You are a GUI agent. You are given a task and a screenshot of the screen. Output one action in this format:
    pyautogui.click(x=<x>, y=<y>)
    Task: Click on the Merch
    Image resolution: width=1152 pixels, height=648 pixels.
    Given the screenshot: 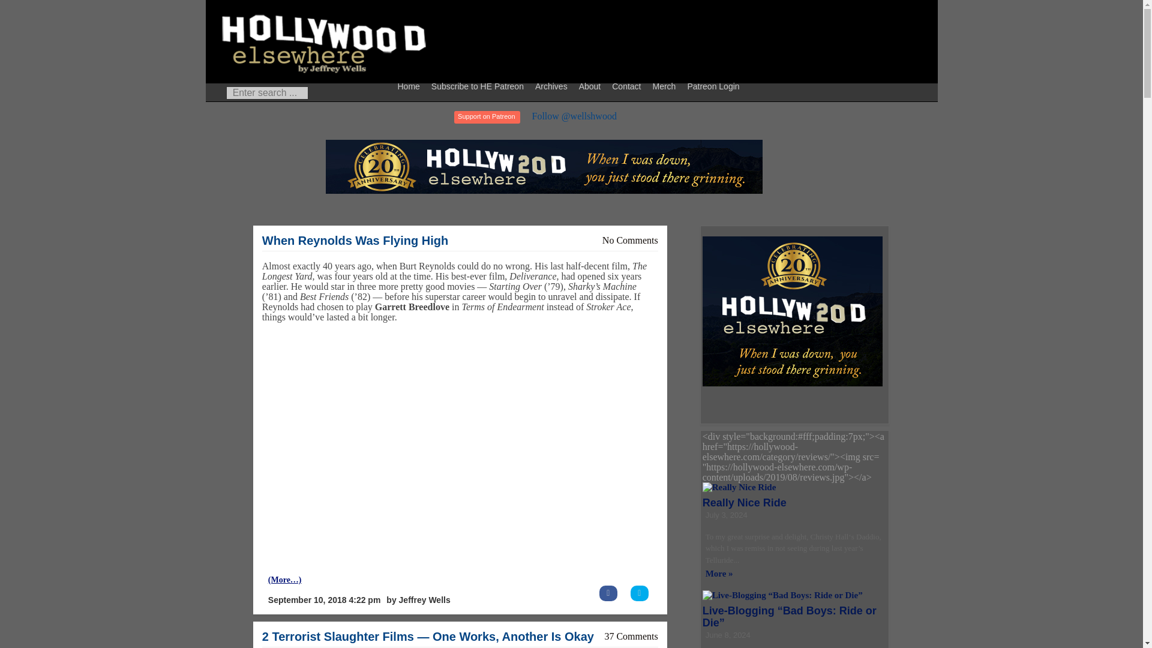 What is the action you would take?
    pyautogui.click(x=665, y=86)
    